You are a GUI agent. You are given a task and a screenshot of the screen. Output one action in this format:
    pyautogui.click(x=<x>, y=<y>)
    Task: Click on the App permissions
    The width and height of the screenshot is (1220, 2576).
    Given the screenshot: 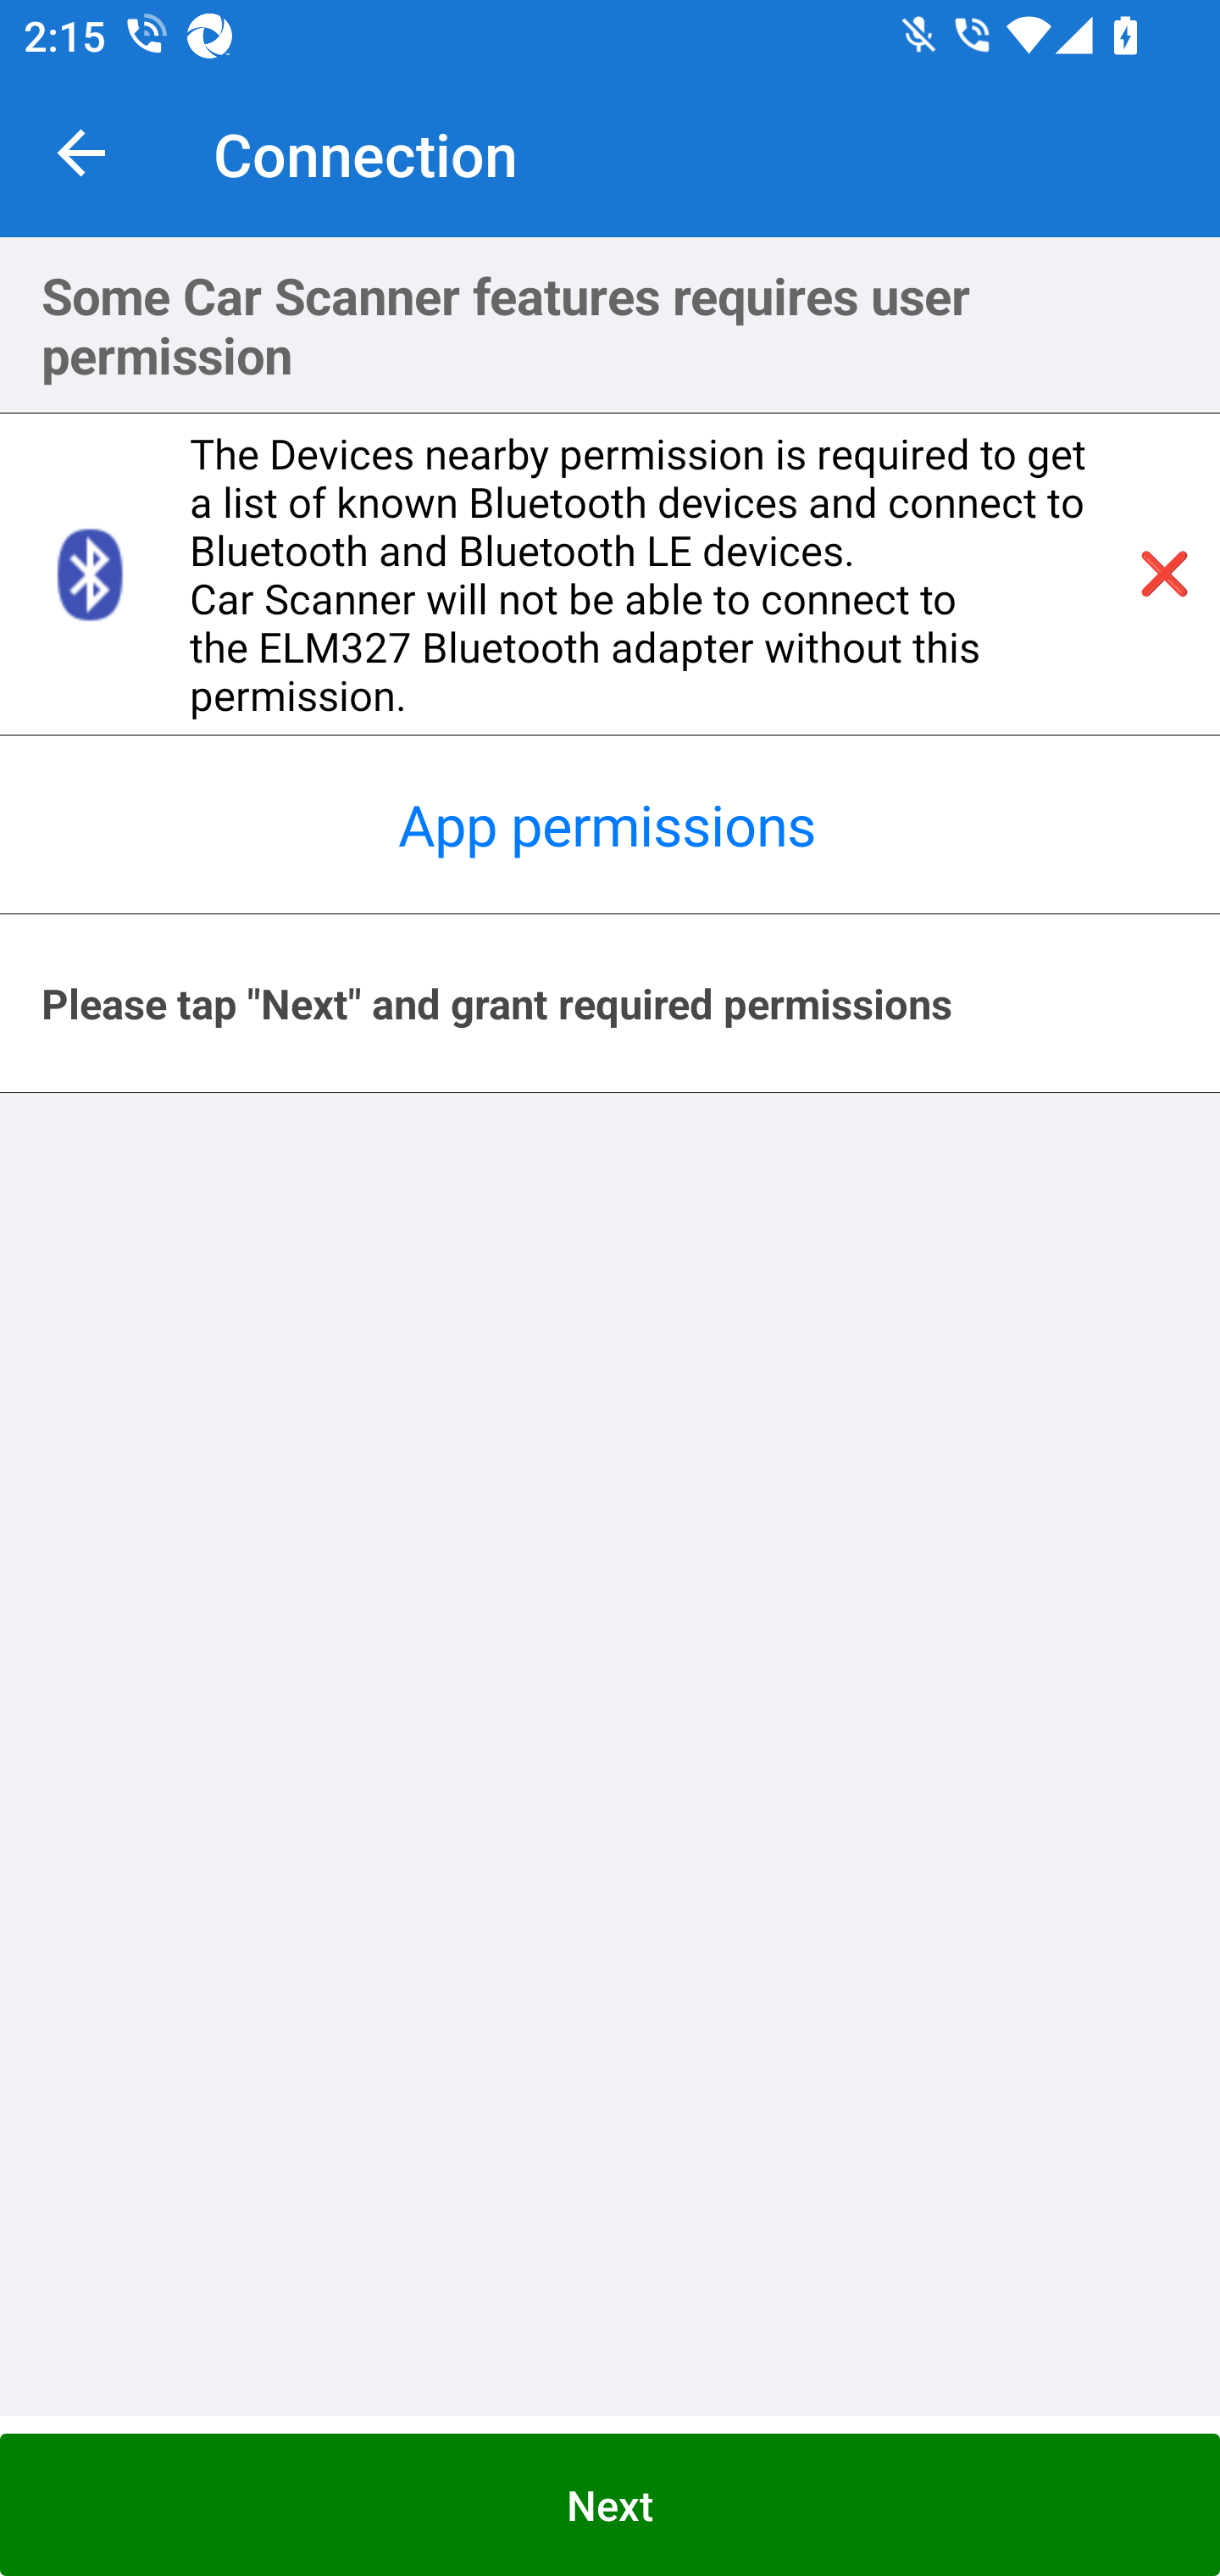 What is the action you would take?
    pyautogui.click(x=610, y=825)
    